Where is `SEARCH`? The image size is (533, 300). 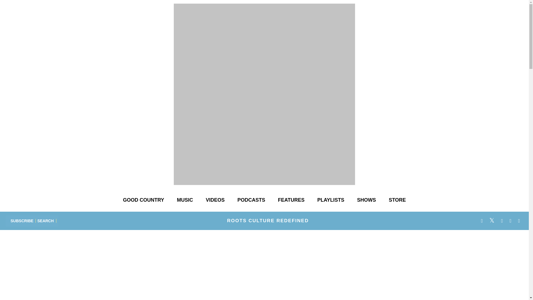 SEARCH is located at coordinates (46, 221).